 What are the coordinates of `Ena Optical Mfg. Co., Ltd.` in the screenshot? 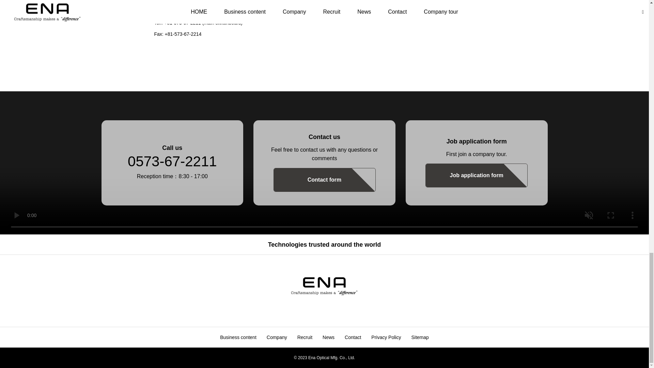 It's located at (324, 286).